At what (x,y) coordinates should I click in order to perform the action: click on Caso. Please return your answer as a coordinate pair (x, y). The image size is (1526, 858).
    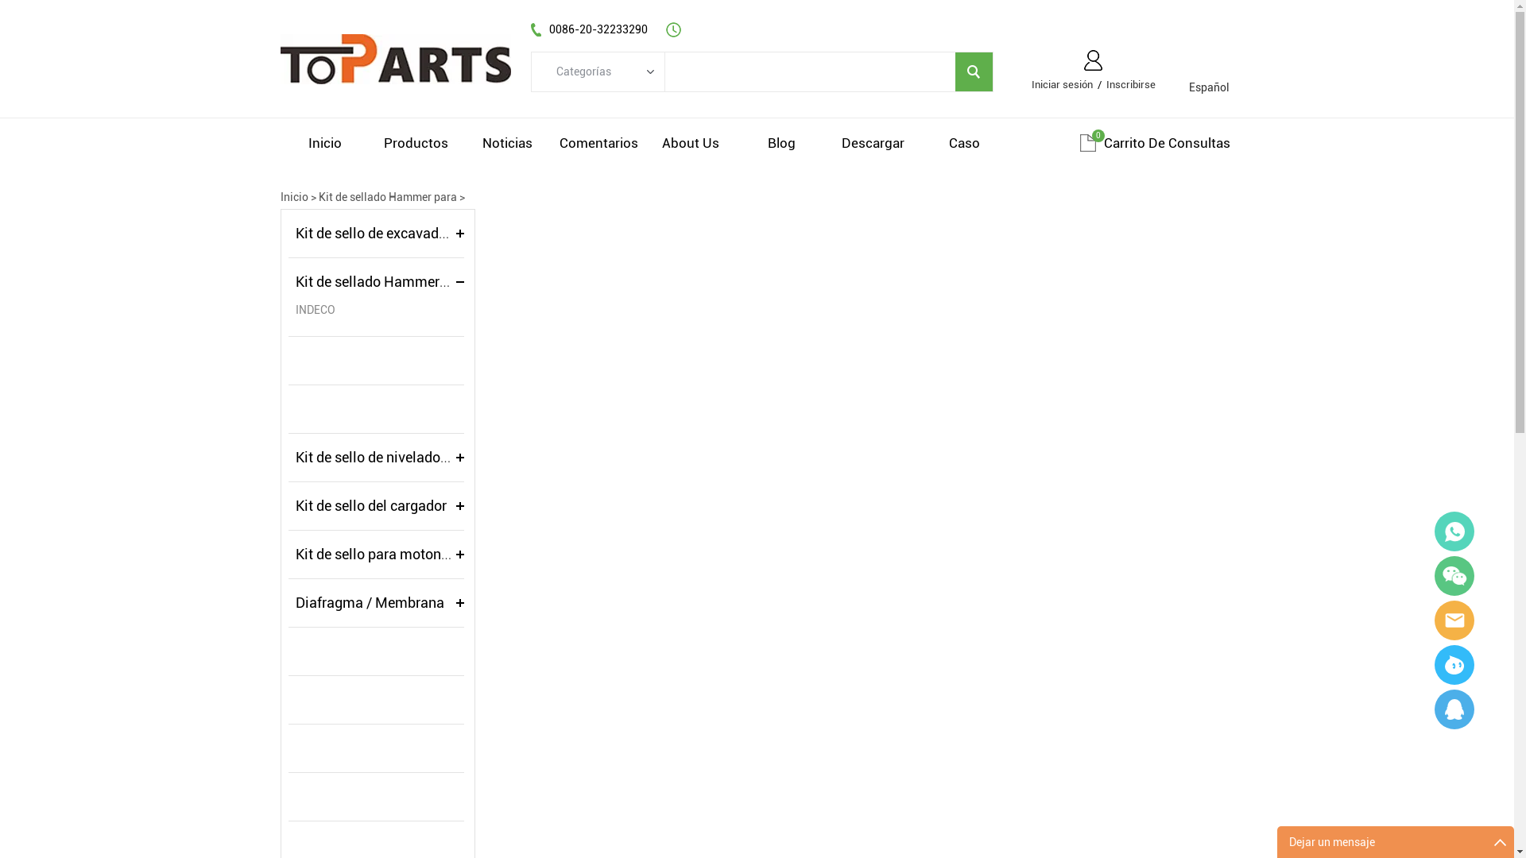
    Looking at the image, I should click on (965, 143).